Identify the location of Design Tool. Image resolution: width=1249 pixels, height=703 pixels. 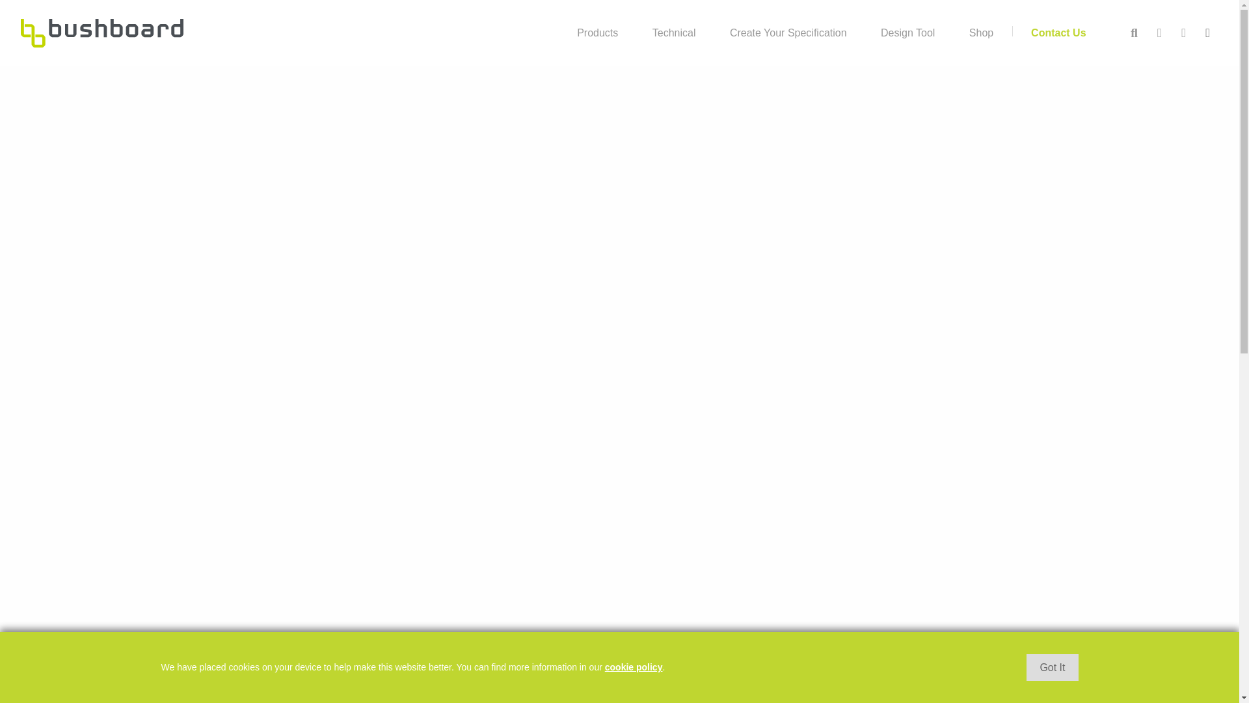
(908, 33).